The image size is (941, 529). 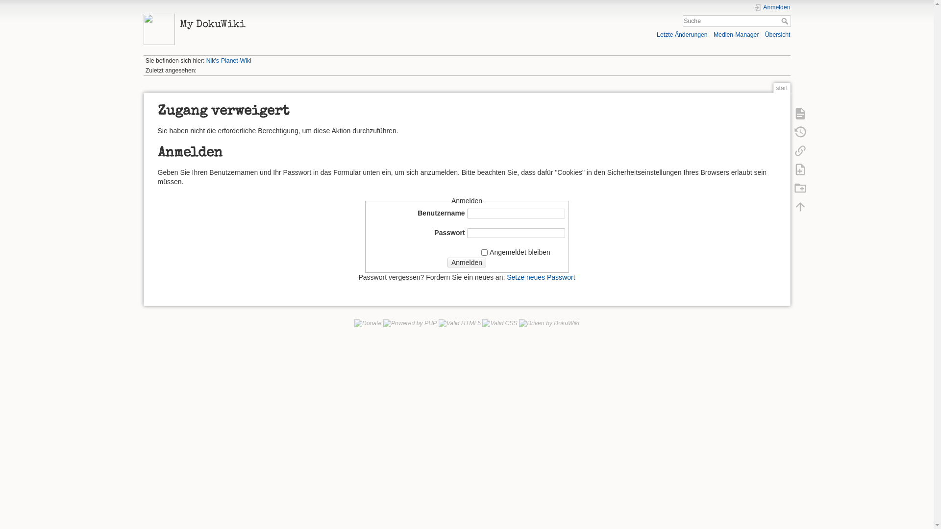 I want to click on Powered by PHP, so click(x=410, y=323).